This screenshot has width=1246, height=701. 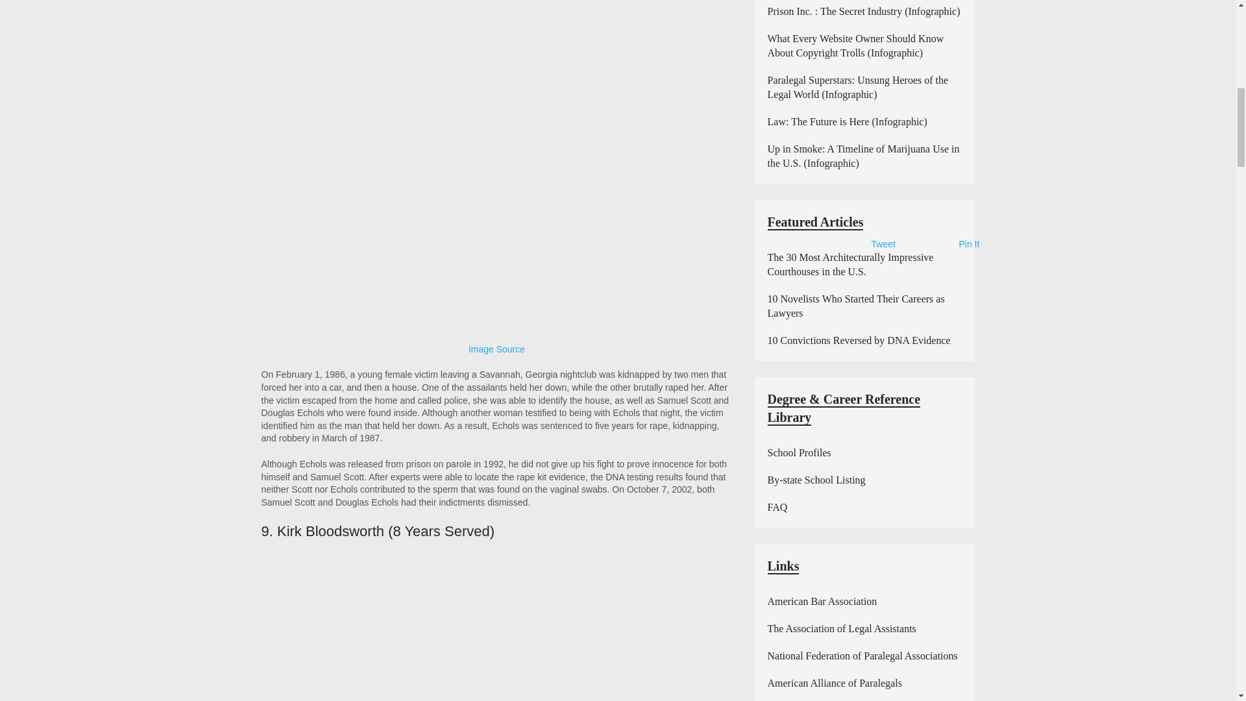 I want to click on School Profiles, so click(x=799, y=453).